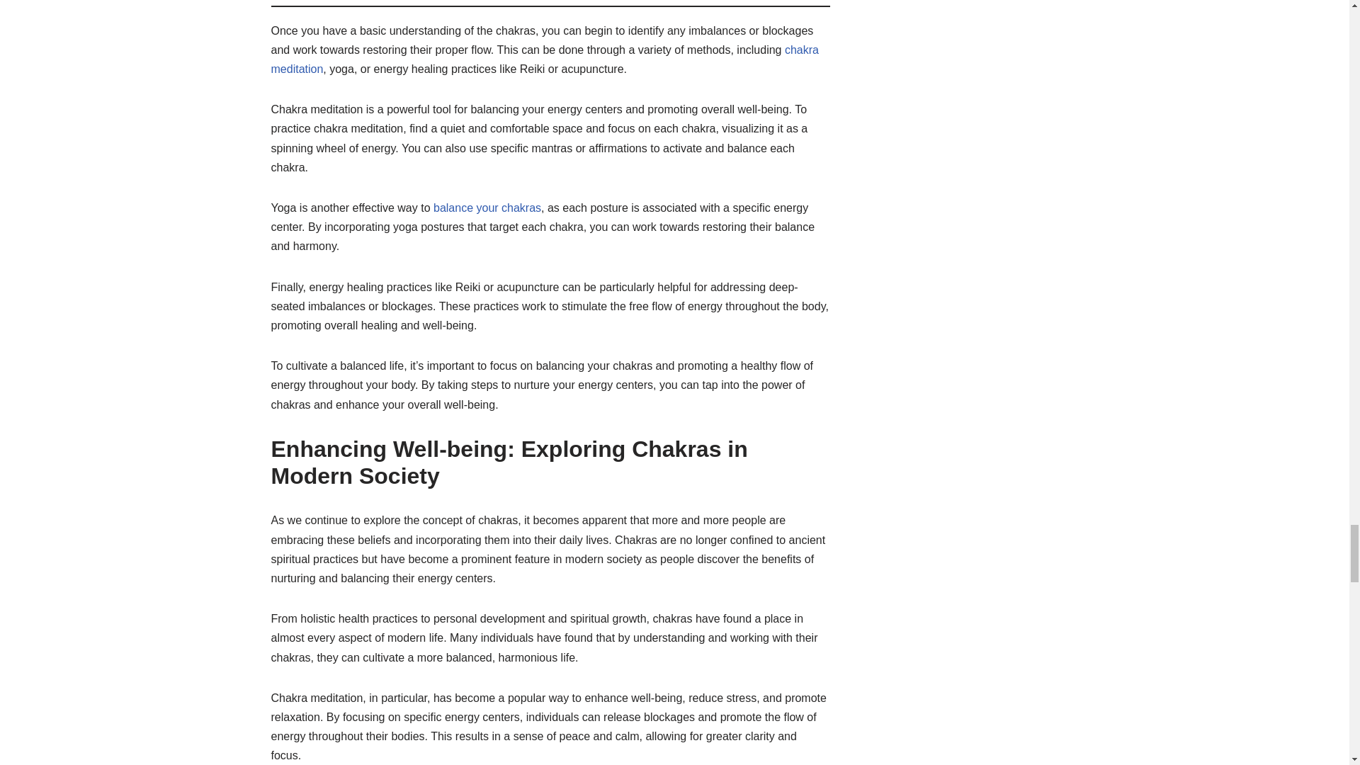 The height and width of the screenshot is (765, 1360). I want to click on chakra meditation, so click(544, 59).